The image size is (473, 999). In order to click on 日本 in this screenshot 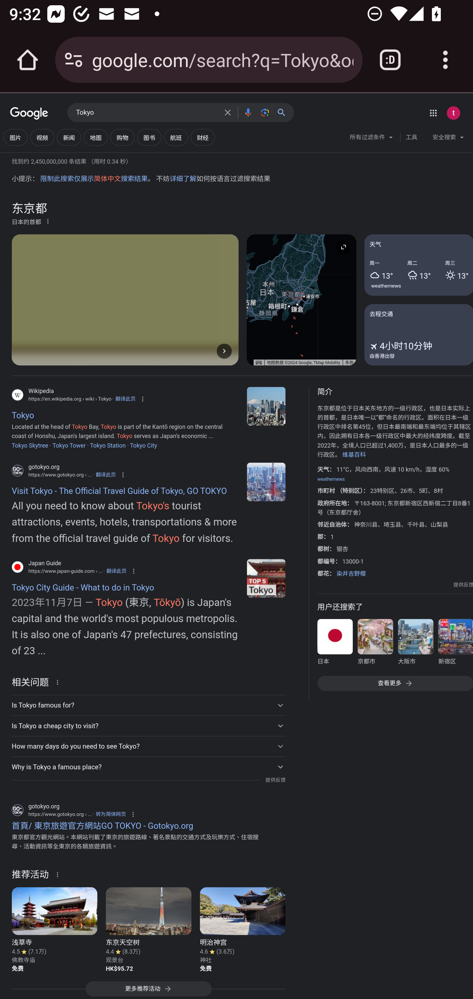, I will do `click(335, 643)`.